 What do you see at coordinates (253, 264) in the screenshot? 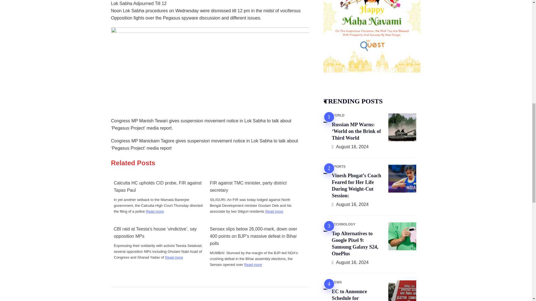
I see `Read more` at bounding box center [253, 264].